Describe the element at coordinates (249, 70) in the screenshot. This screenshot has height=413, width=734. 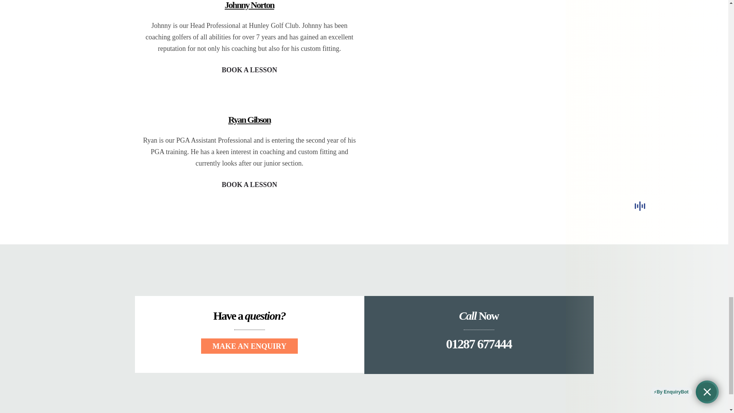
I see `BOOK A LESSON` at that location.